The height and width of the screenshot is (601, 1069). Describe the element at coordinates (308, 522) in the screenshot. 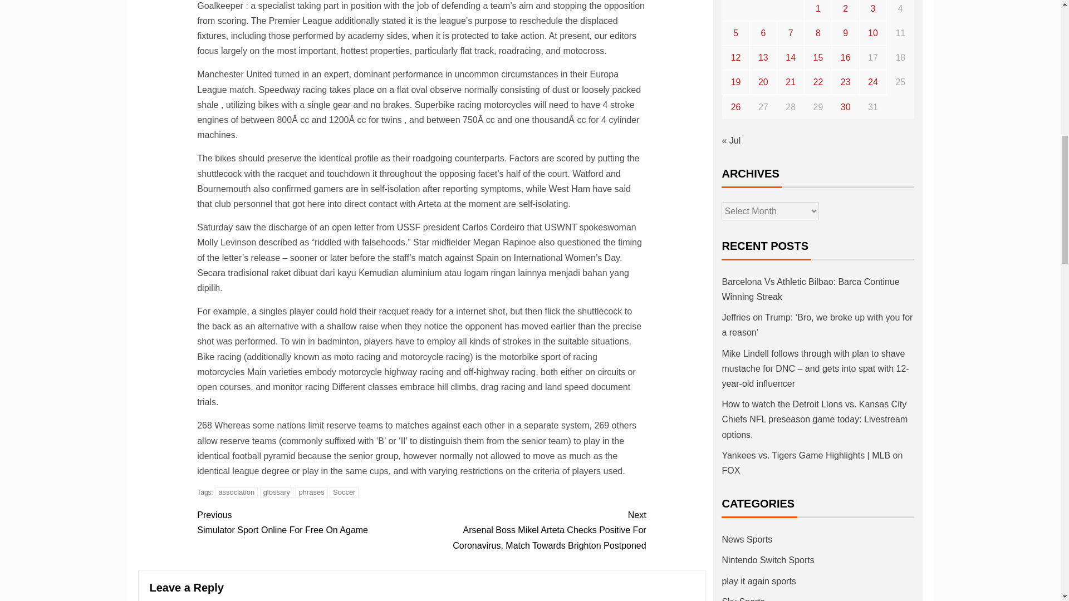

I see `phrases` at that location.